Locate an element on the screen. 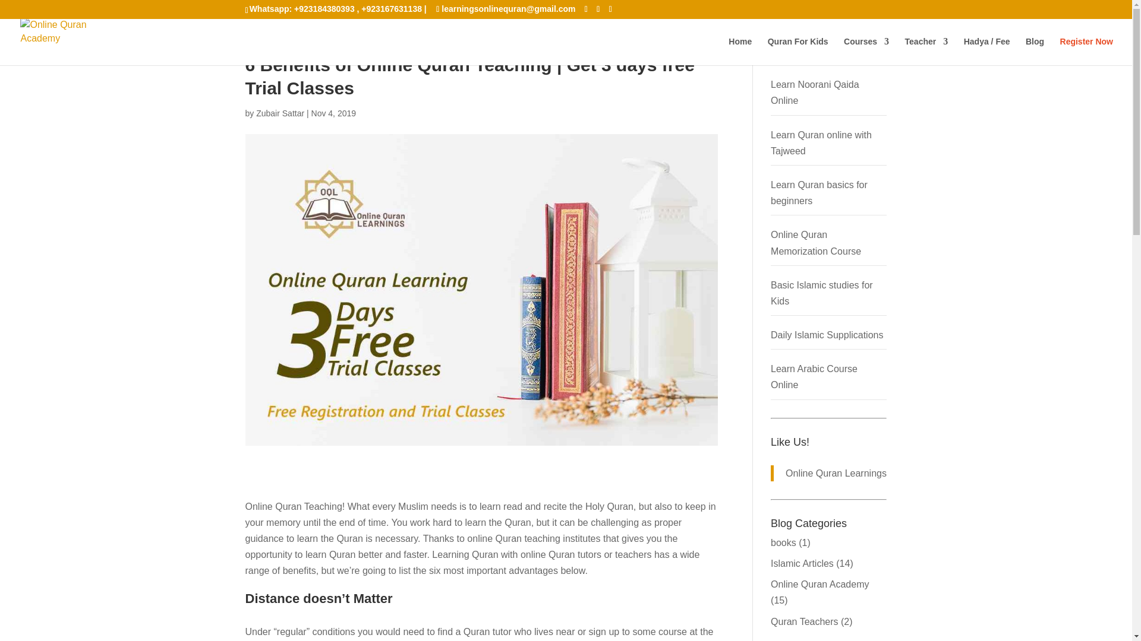  Register Now is located at coordinates (1086, 51).